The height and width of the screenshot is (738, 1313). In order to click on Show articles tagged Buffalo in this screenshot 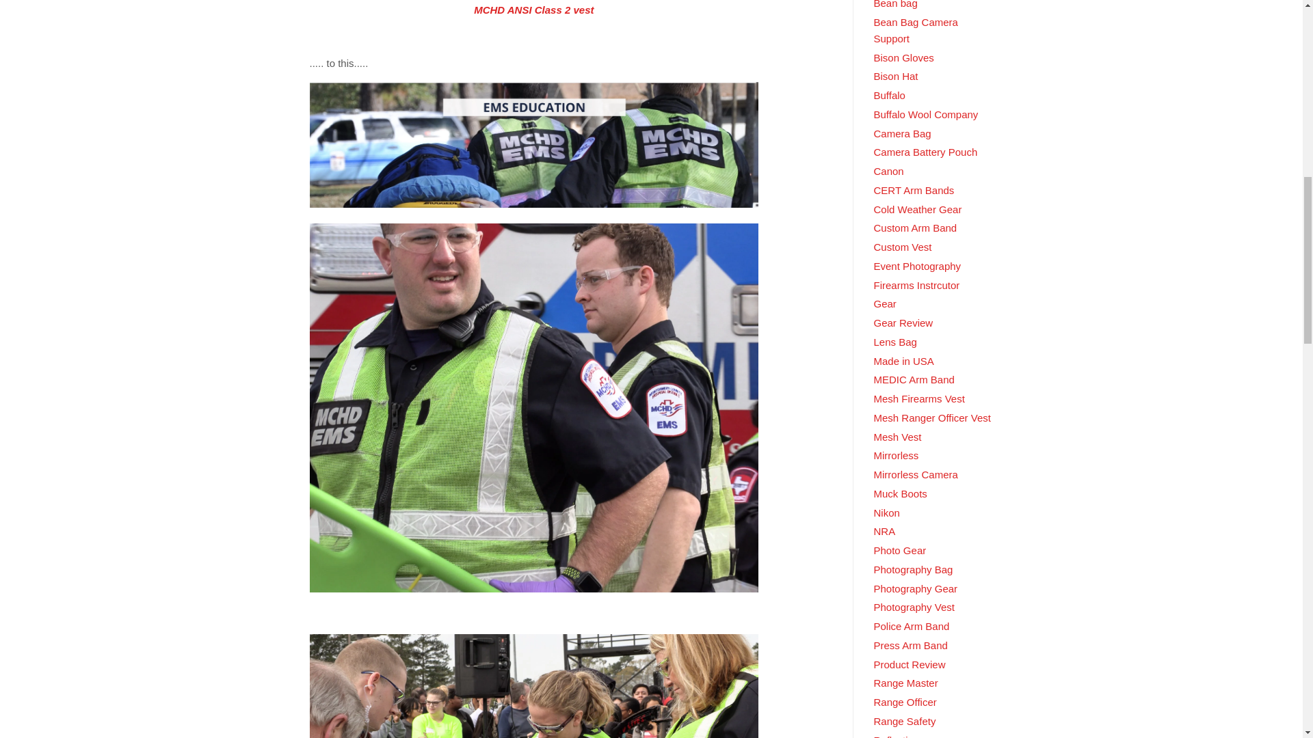, I will do `click(890, 94)`.